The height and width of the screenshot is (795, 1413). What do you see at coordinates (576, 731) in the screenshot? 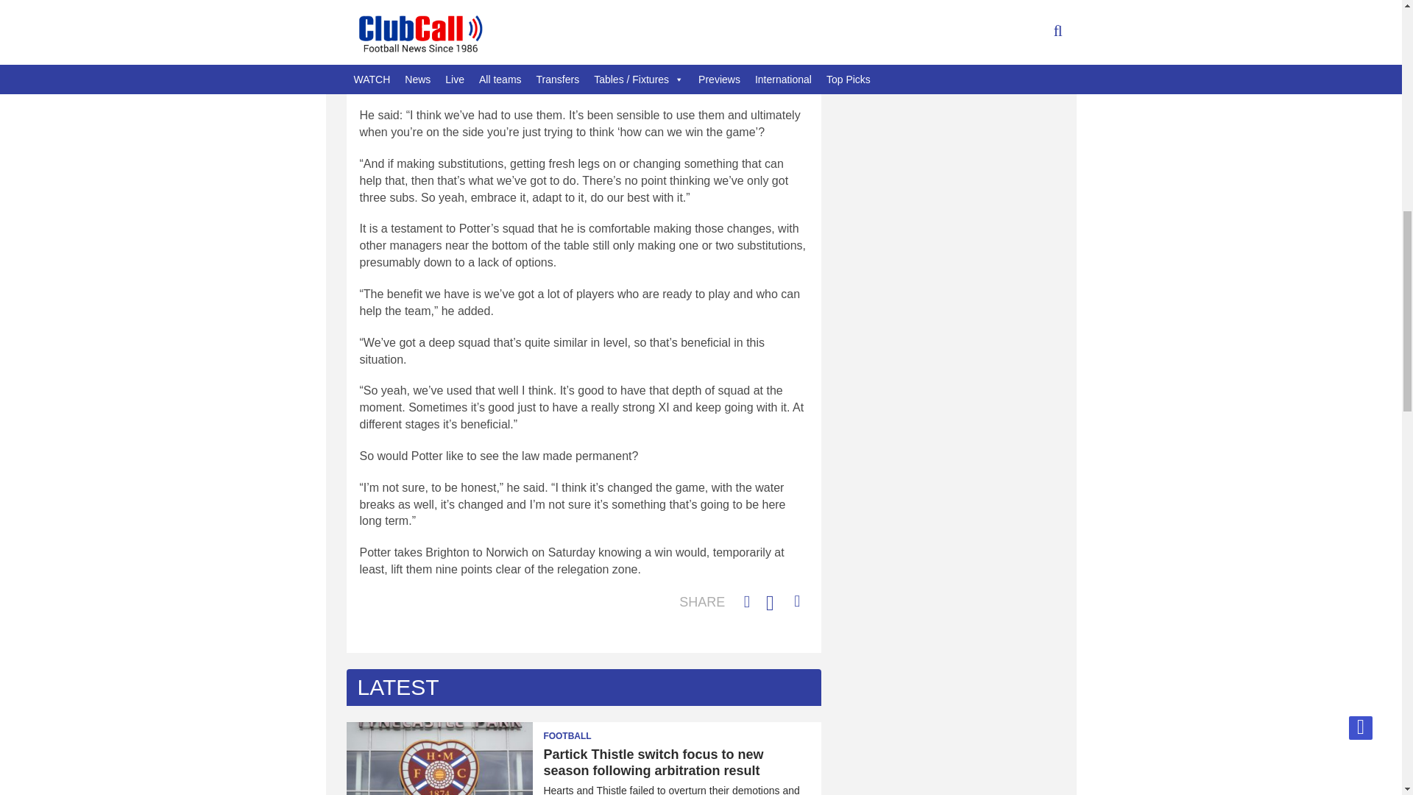
I see `FOOTBALL` at bounding box center [576, 731].